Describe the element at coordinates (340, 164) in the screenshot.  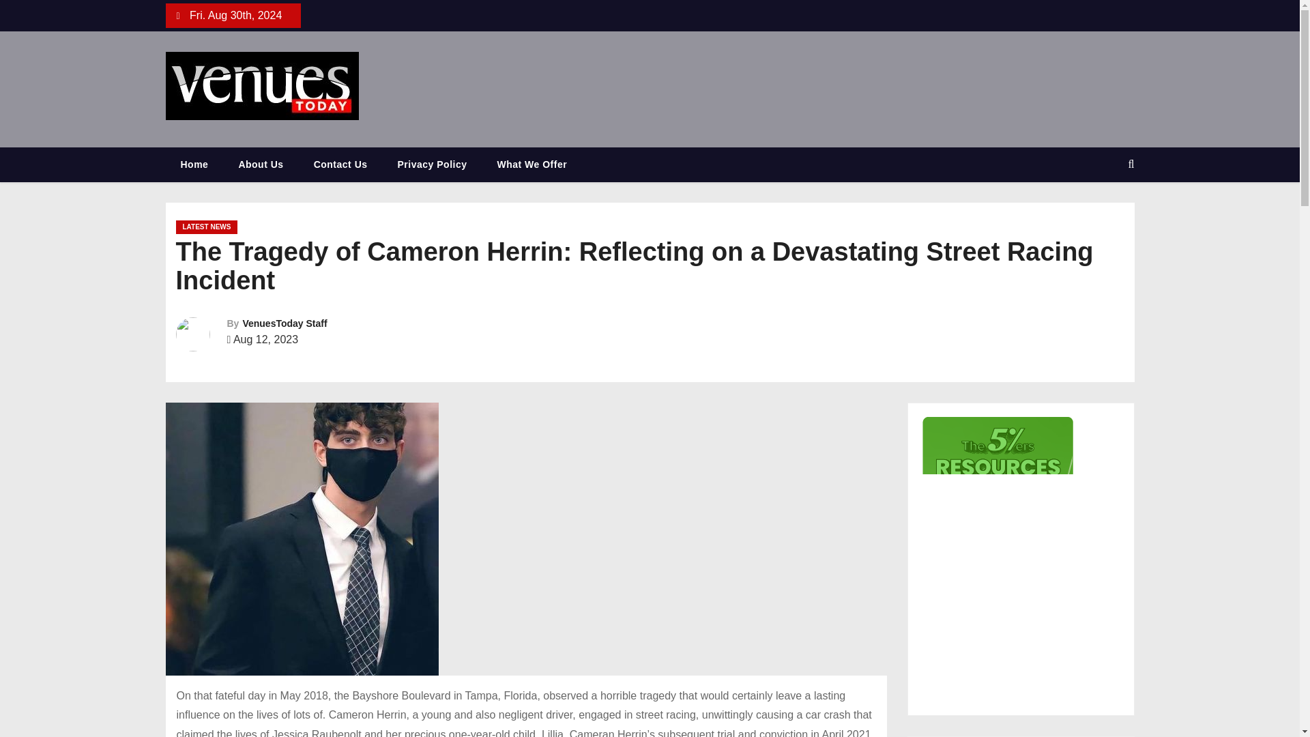
I see `Contact Us` at that location.